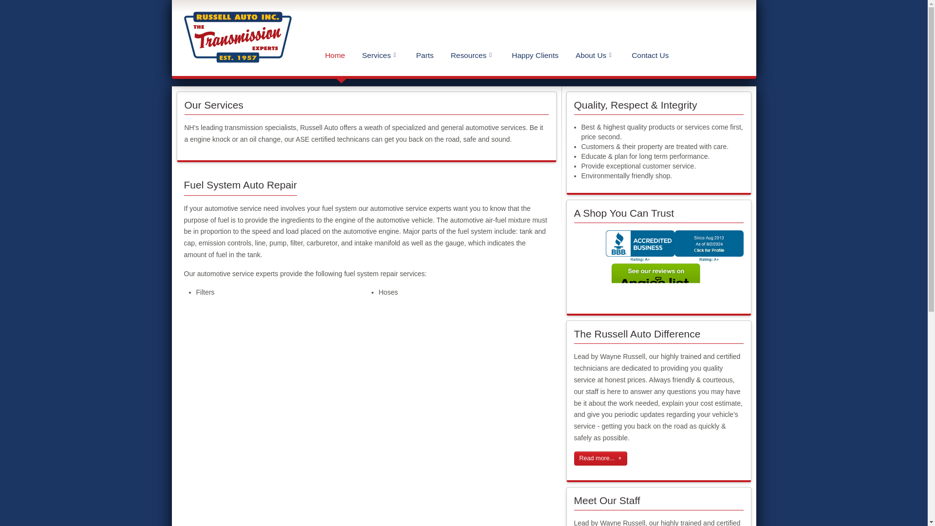 The width and height of the screenshot is (935, 526). Describe the element at coordinates (538, 55) in the screenshot. I see `Happy Clients` at that location.